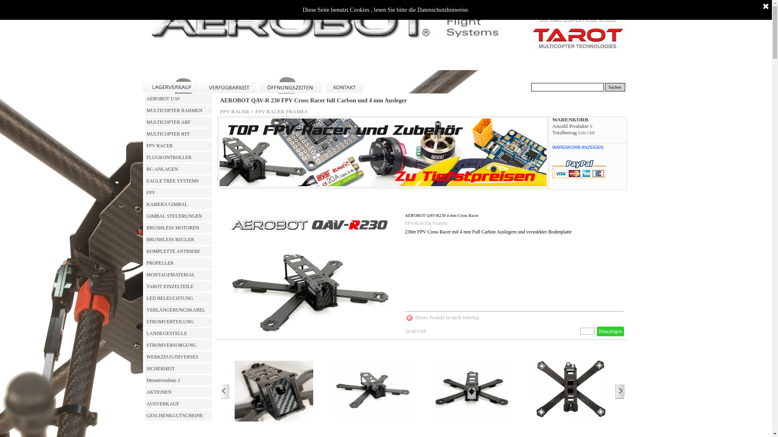  Describe the element at coordinates (281, 112) in the screenshot. I see `FPV RACER FRAMES` at that location.